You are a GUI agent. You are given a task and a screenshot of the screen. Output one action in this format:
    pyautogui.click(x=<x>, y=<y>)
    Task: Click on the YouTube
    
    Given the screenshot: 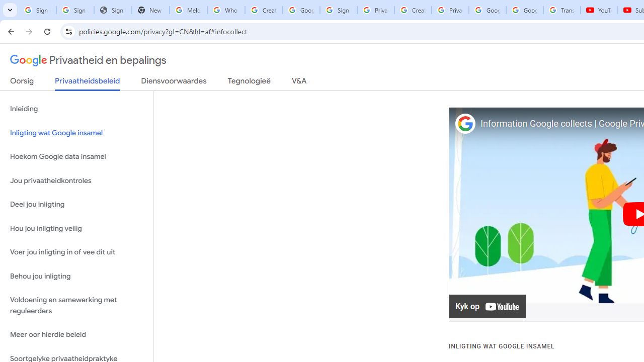 What is the action you would take?
    pyautogui.click(x=599, y=10)
    